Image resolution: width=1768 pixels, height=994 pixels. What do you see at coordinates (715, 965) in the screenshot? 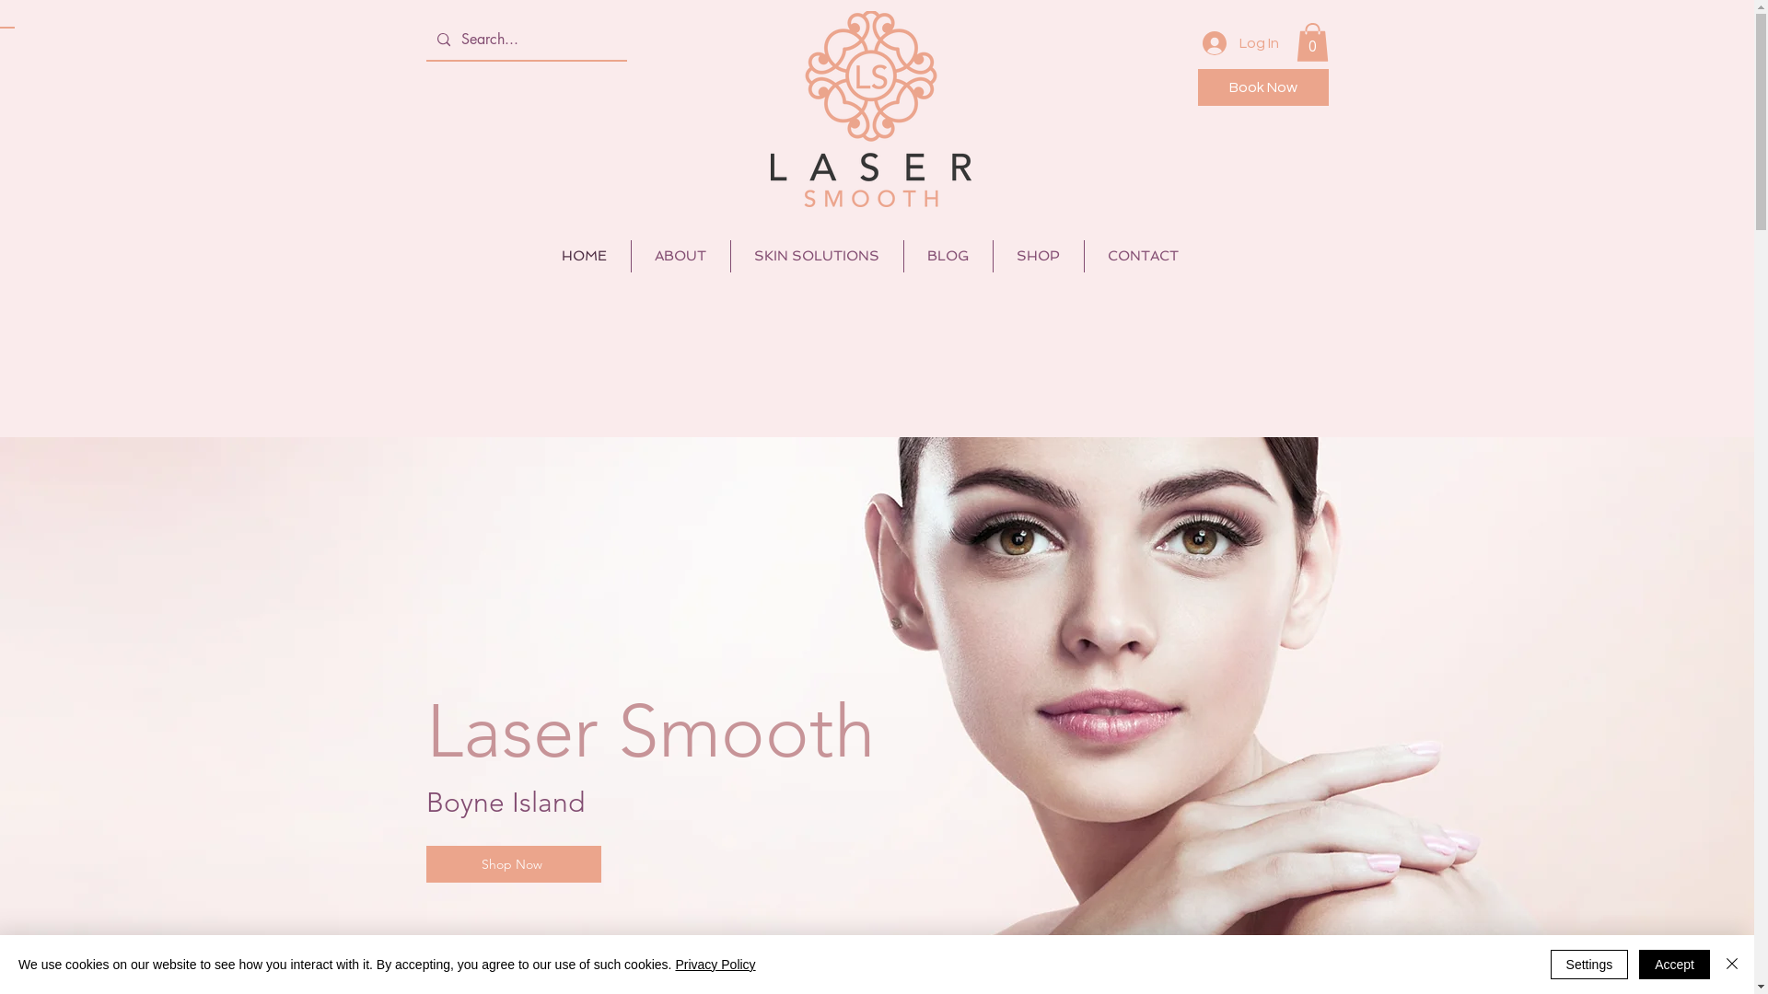
I see `Privacy Policy` at bounding box center [715, 965].